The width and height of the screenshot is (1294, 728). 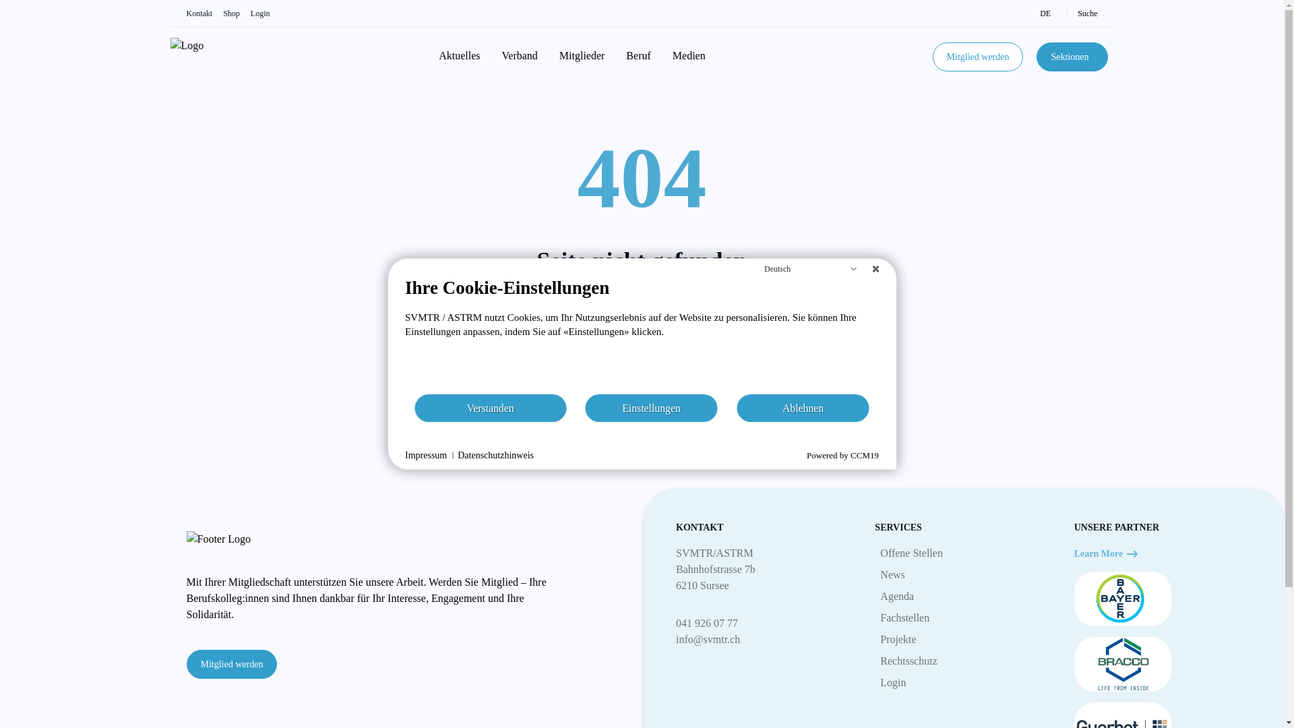 What do you see at coordinates (842, 456) in the screenshot?
I see `Powered by CCM19` at bounding box center [842, 456].